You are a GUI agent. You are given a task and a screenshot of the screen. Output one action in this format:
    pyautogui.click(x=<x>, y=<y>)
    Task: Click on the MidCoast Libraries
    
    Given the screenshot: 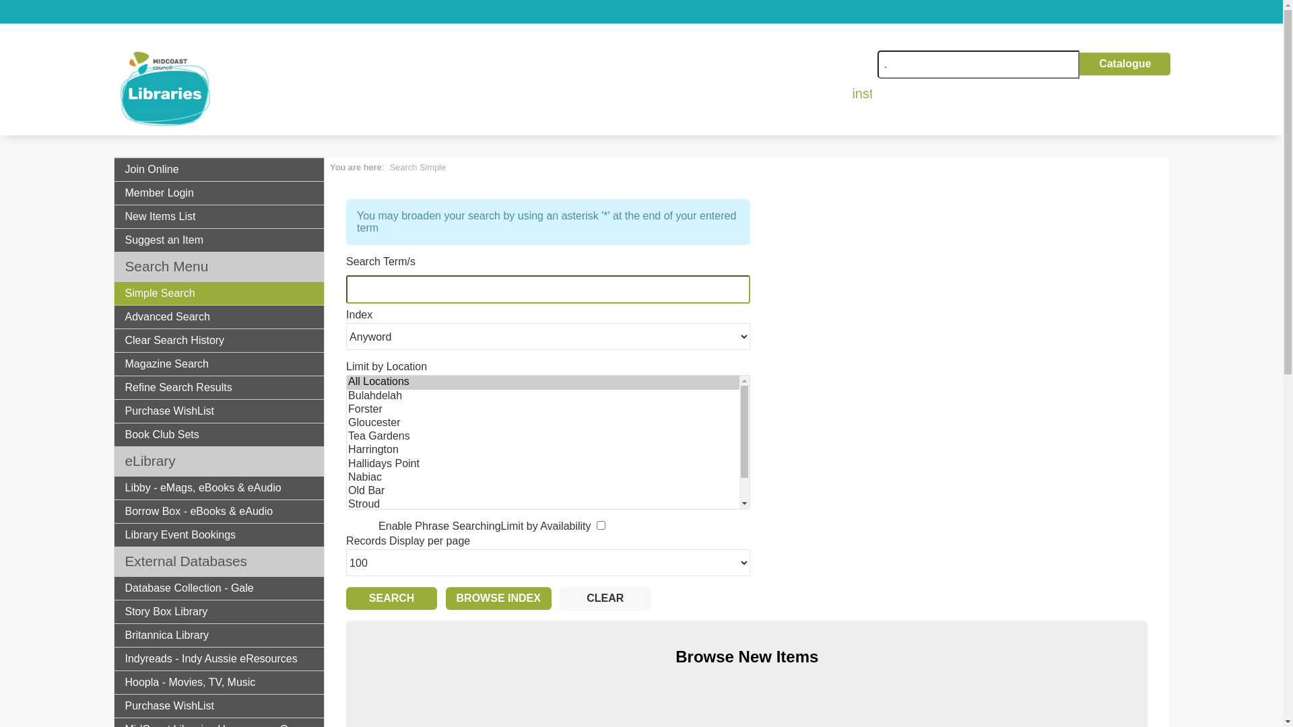 What is the action you would take?
    pyautogui.click(x=164, y=89)
    